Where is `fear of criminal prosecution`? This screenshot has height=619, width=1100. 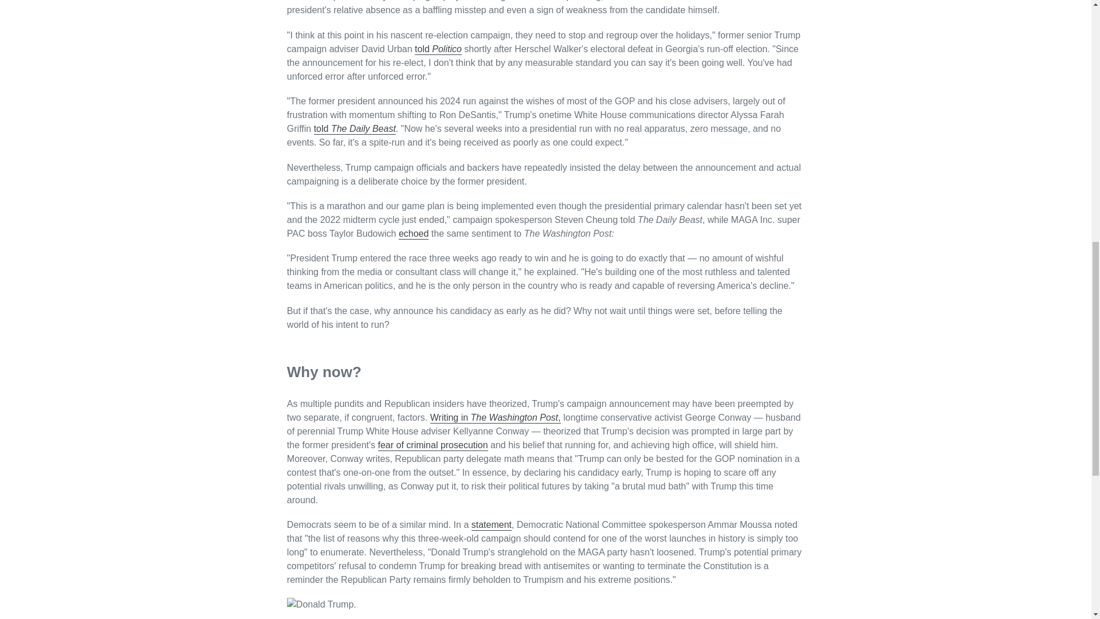
fear of criminal prosecution is located at coordinates (433, 445).